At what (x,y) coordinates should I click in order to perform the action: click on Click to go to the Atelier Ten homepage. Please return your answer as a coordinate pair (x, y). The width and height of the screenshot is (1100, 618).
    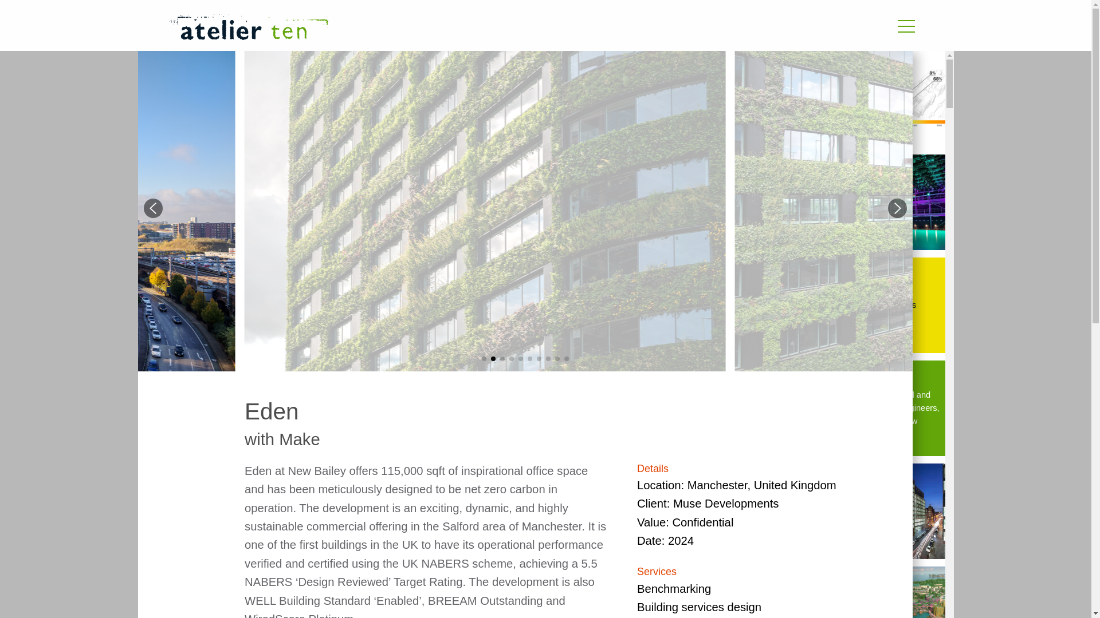
    Looking at the image, I should click on (405, 29).